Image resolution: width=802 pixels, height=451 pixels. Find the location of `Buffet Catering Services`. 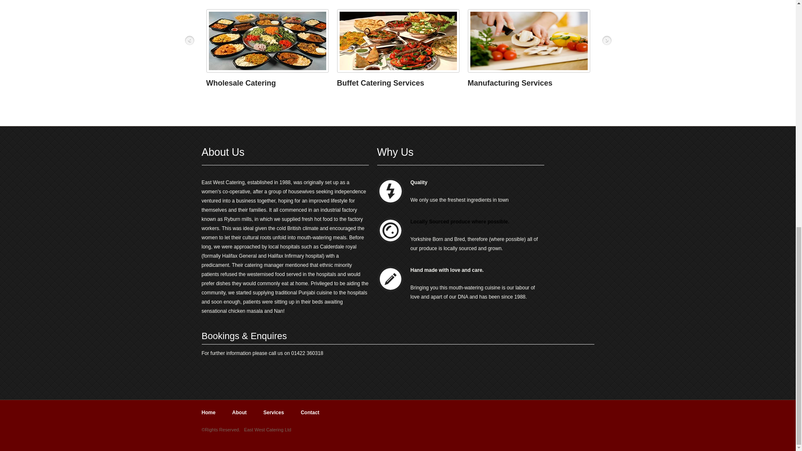

Buffet Catering Services is located at coordinates (380, 83).